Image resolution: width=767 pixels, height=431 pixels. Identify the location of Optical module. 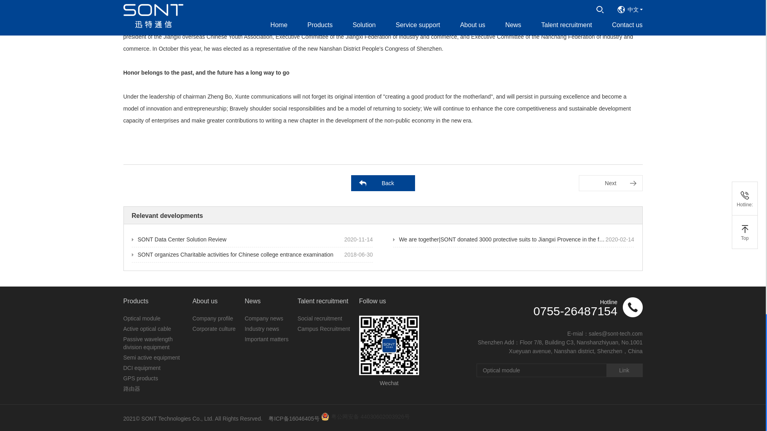
(141, 318).